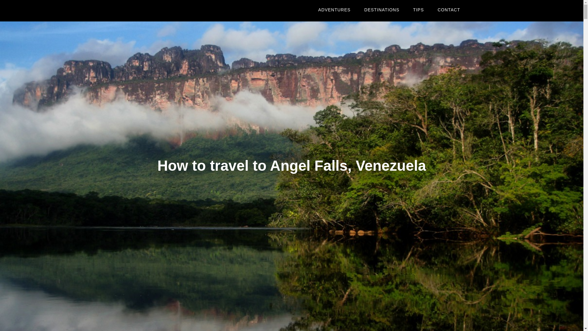  I want to click on TRAVELSAURO, so click(172, 11).